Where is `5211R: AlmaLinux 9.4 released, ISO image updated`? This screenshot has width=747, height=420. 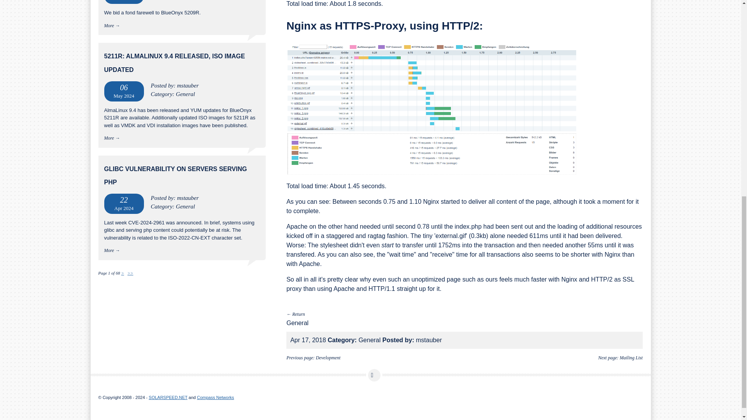 5211R: AlmaLinux 9.4 released, ISO image updated is located at coordinates (174, 63).